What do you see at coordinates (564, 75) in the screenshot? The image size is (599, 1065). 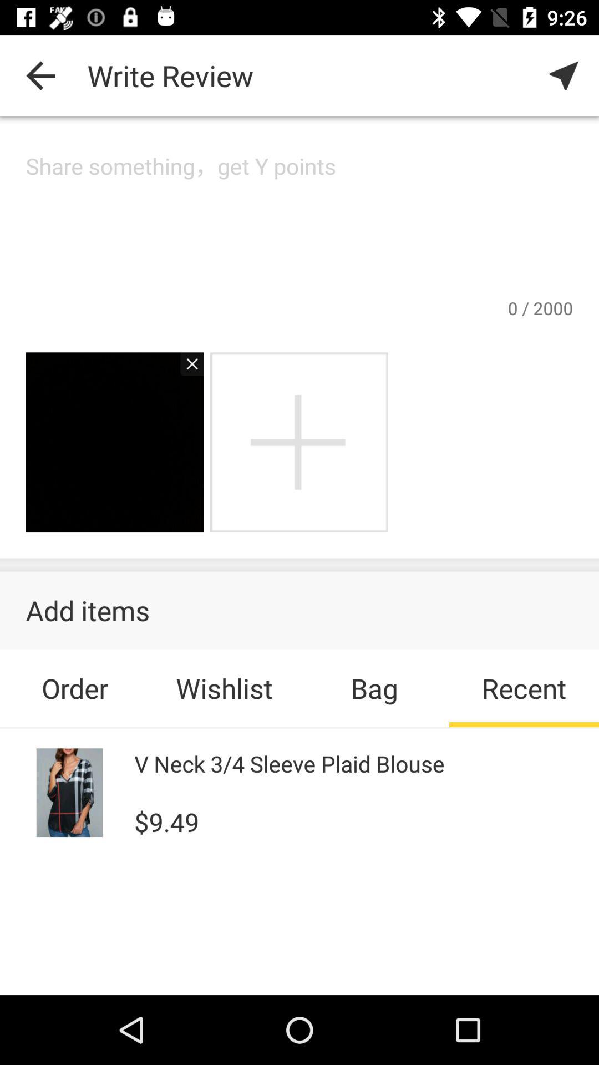 I see `launch item to the right of the write review item` at bounding box center [564, 75].